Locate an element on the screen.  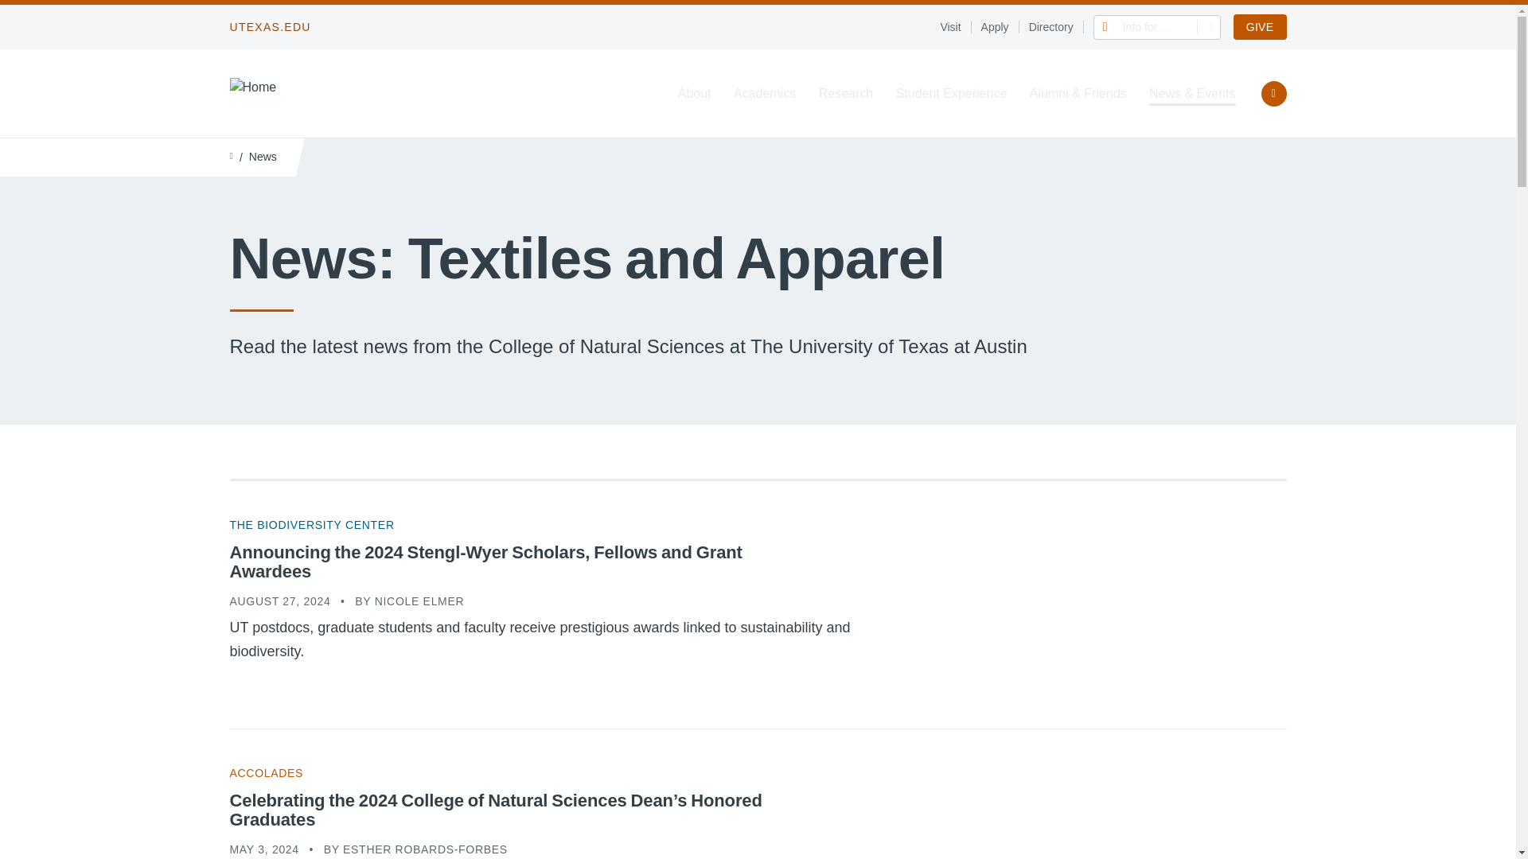
UTEXAS.EDU is located at coordinates (269, 27).